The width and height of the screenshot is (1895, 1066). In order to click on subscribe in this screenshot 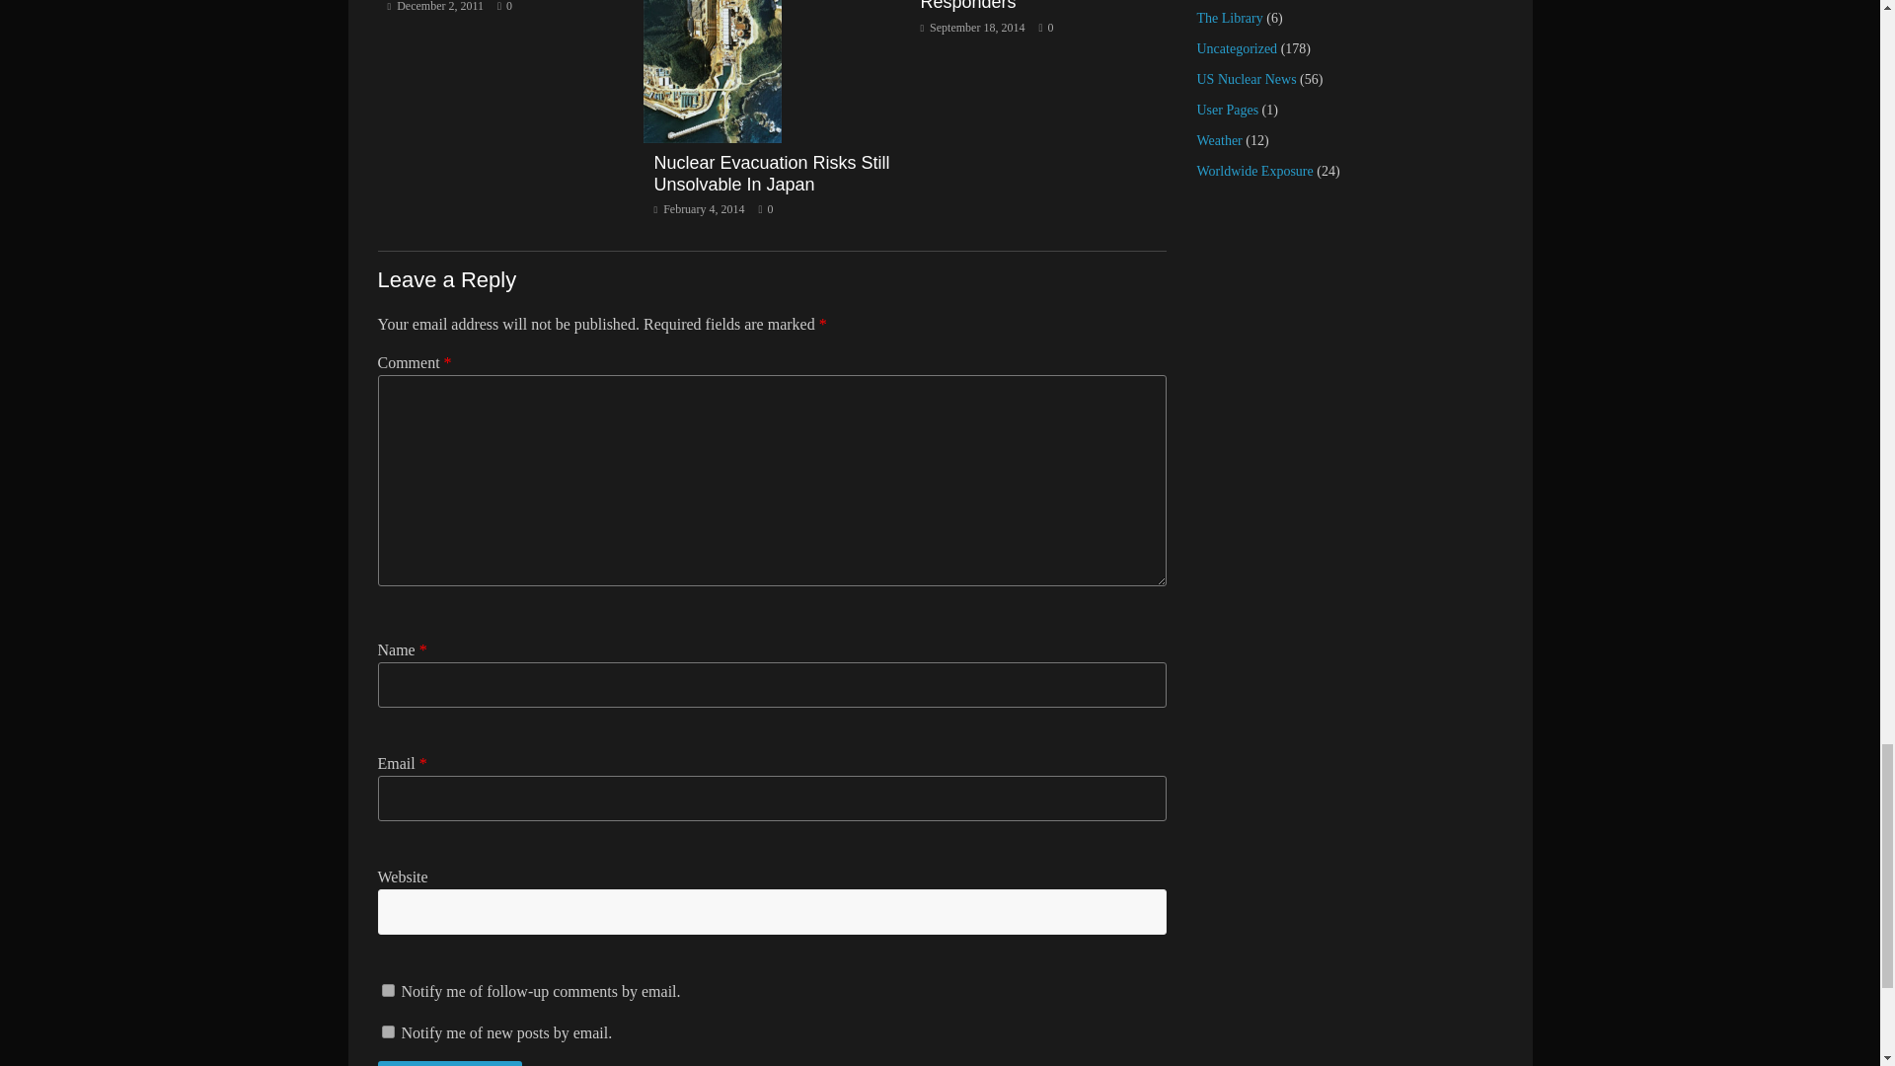, I will do `click(387, 989)`.